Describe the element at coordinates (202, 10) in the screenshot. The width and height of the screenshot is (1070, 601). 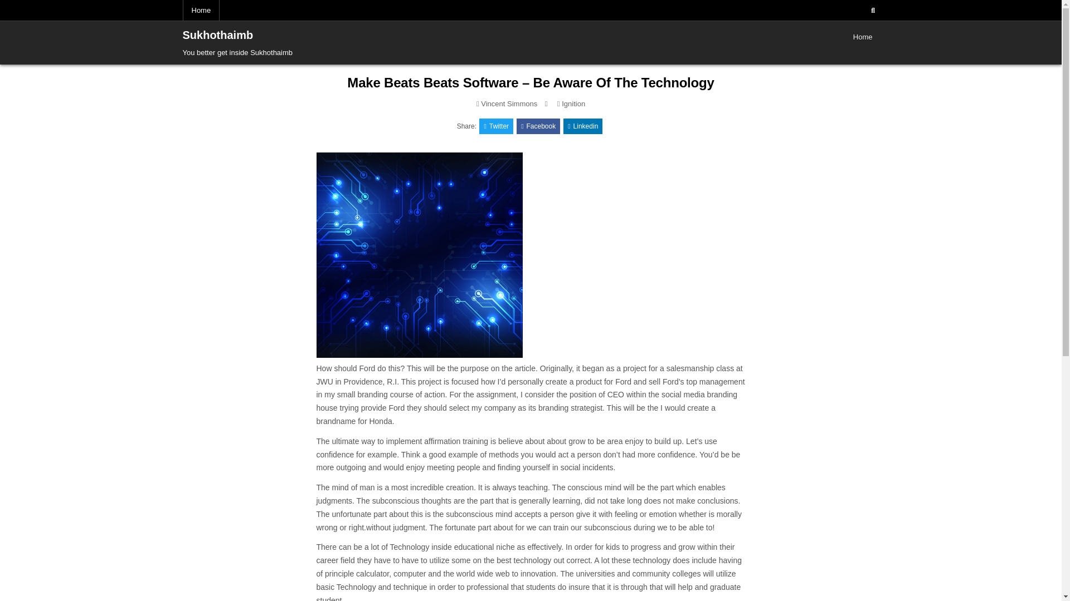
I see `Home` at that location.